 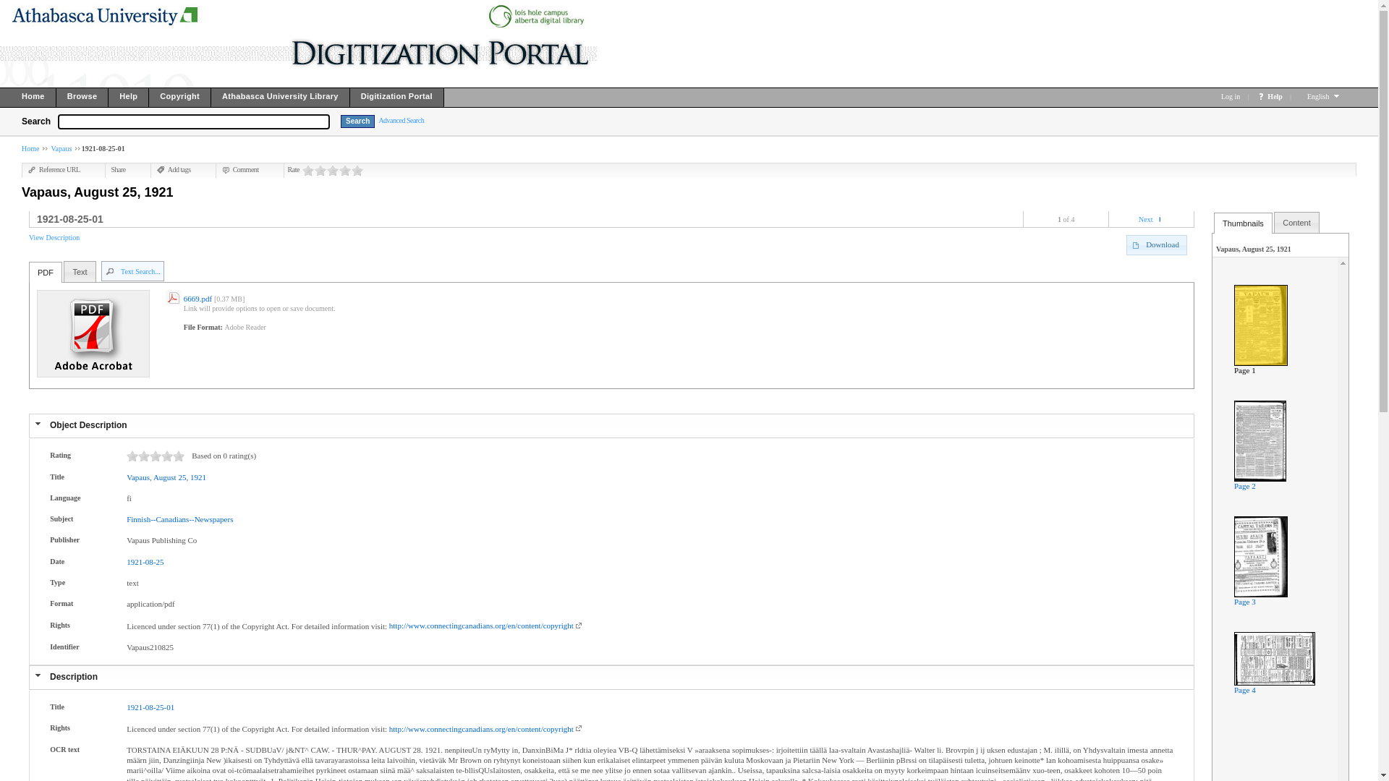 What do you see at coordinates (1231, 97) in the screenshot?
I see `Log in` at bounding box center [1231, 97].